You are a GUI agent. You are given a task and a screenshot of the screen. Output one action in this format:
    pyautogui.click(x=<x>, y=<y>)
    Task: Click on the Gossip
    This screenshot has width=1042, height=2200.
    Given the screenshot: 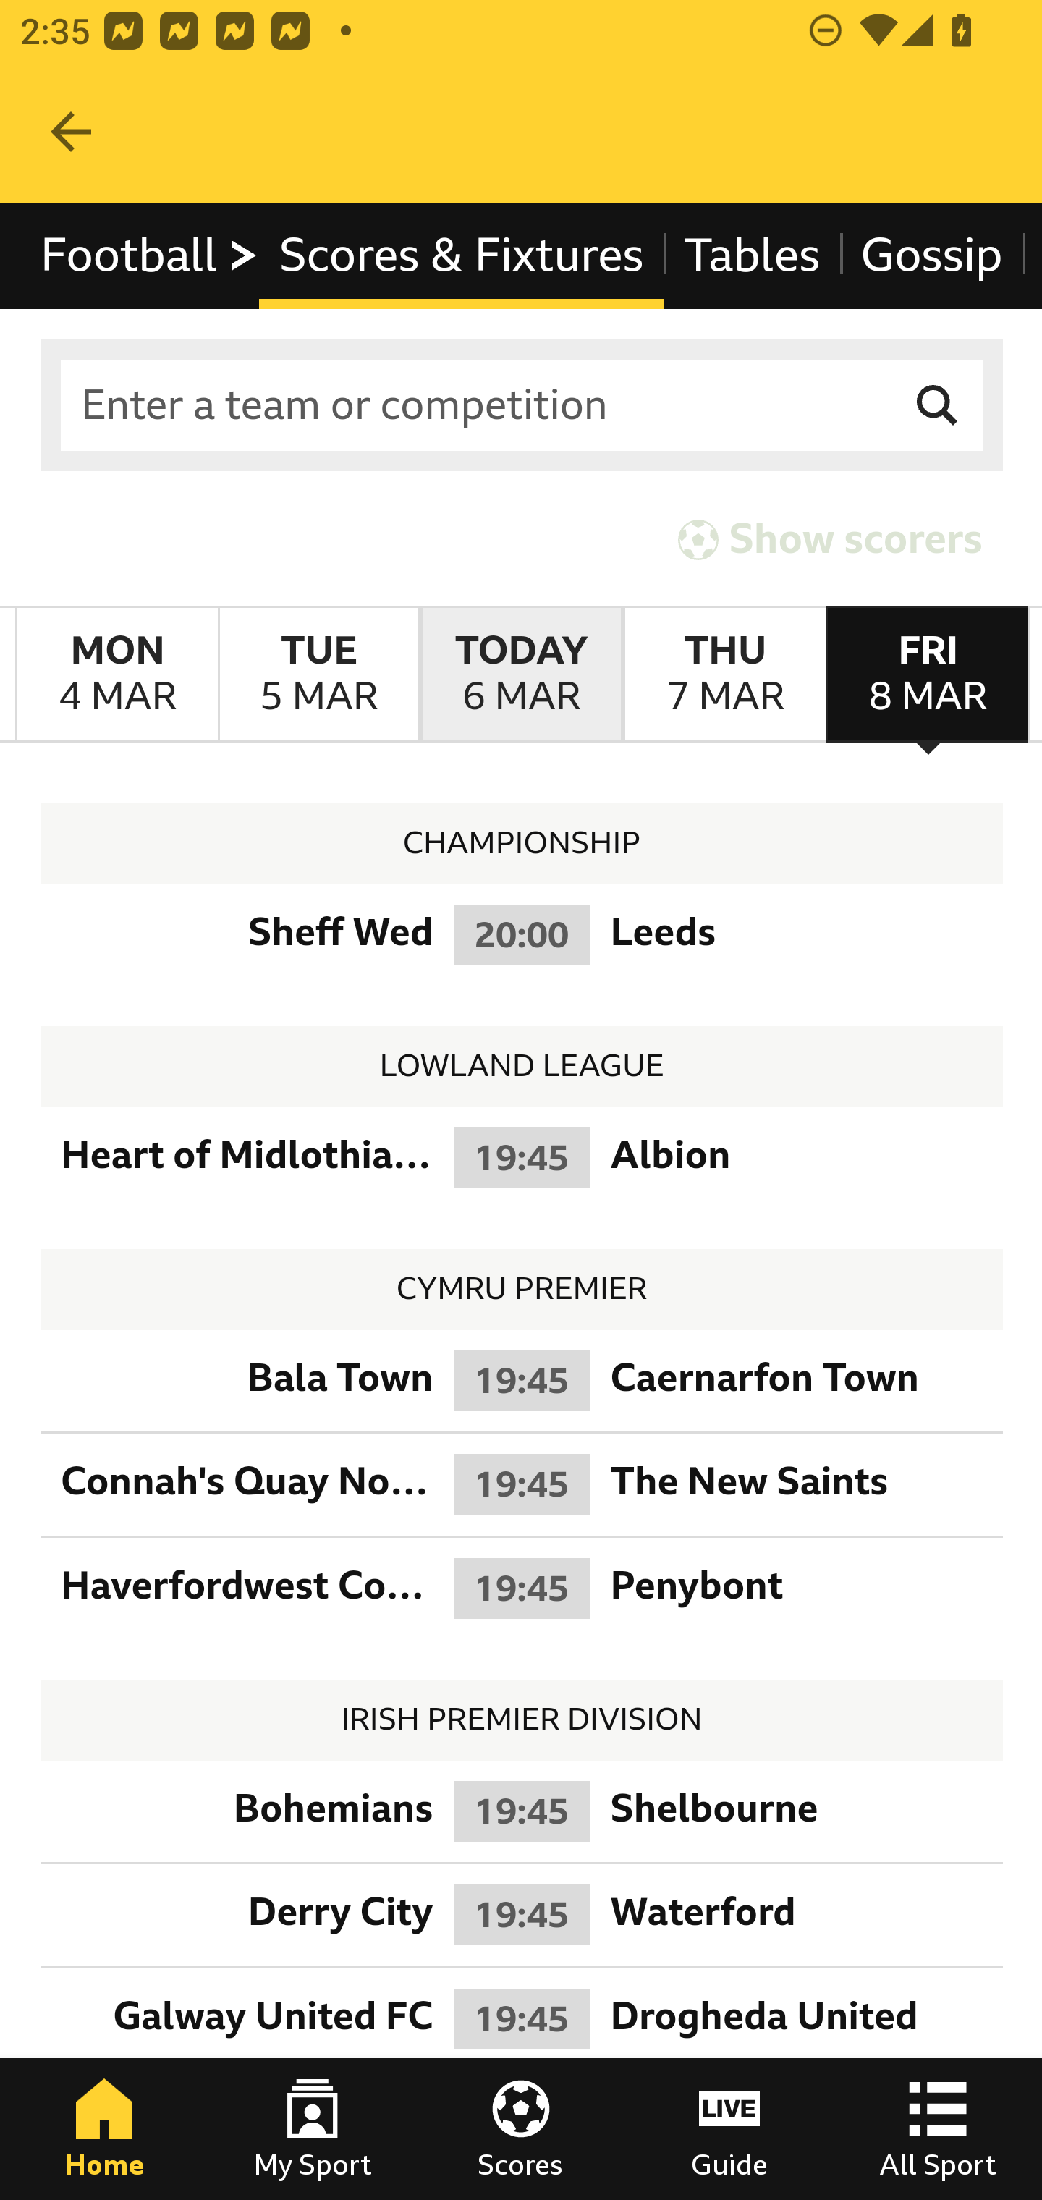 What is the action you would take?
    pyautogui.click(x=931, y=255)
    